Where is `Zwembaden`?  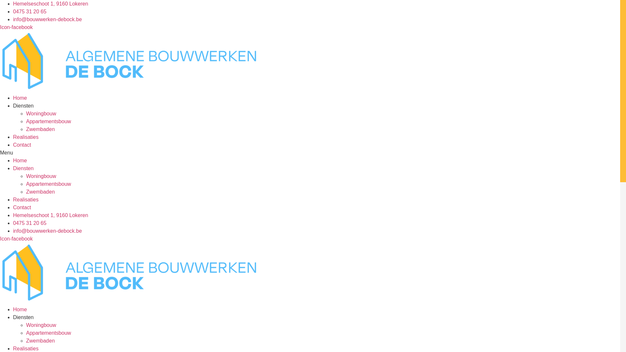 Zwembaden is located at coordinates (40, 192).